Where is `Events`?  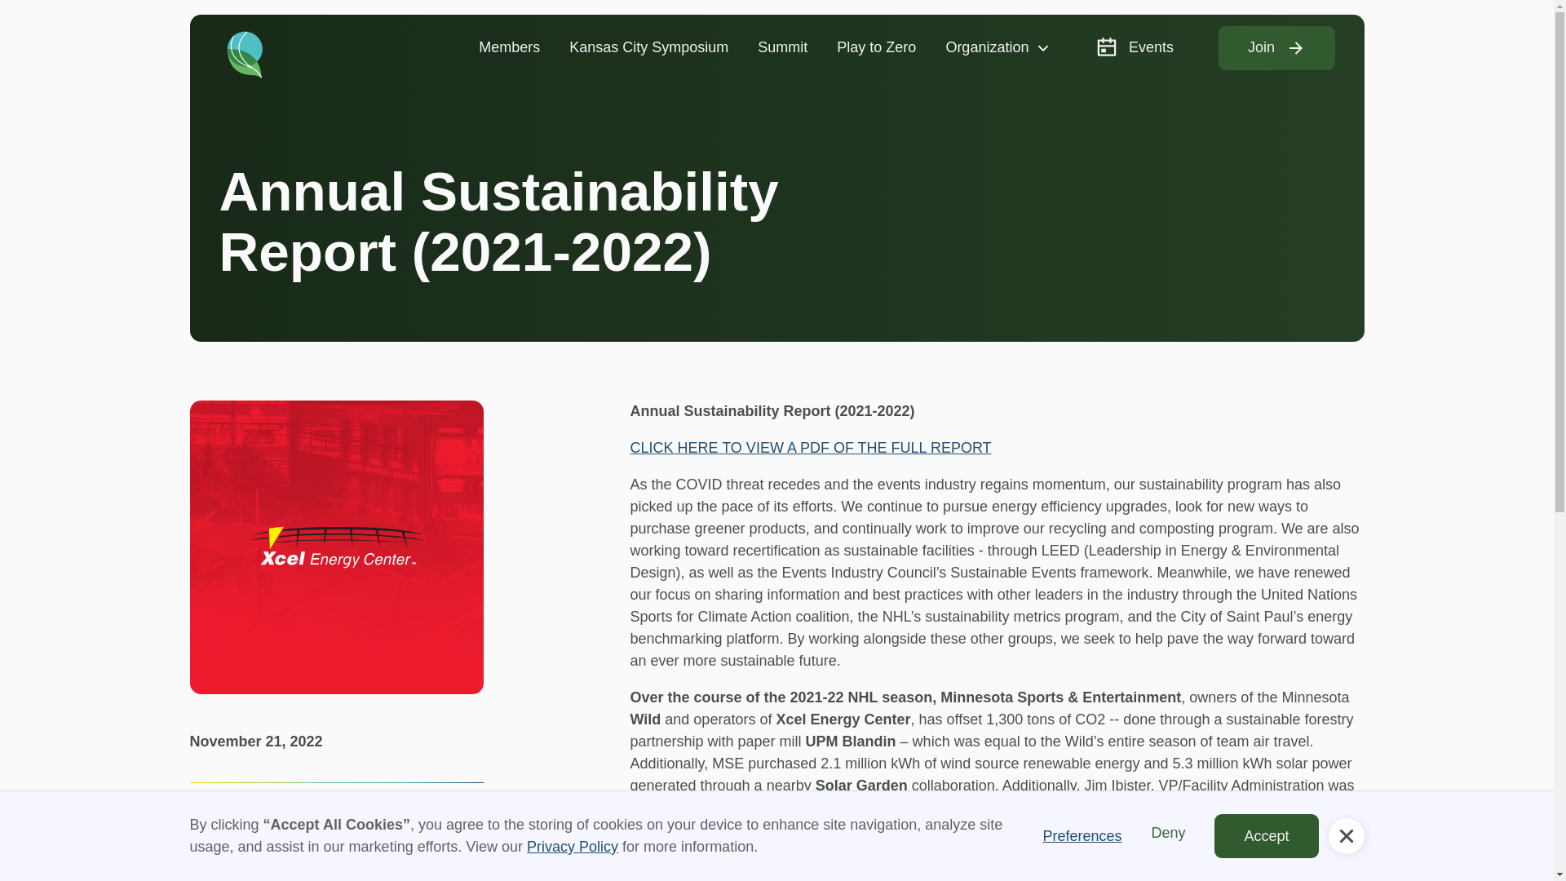
Events is located at coordinates (1134, 47).